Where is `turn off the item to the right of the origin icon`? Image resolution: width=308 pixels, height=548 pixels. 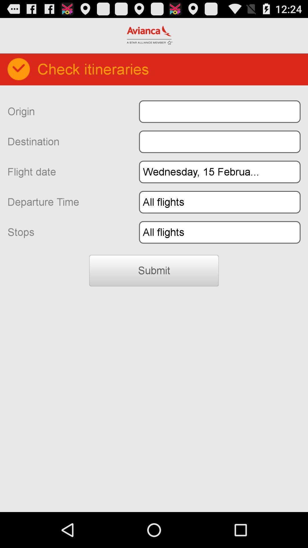 turn off the item to the right of the origin icon is located at coordinates (220, 111).